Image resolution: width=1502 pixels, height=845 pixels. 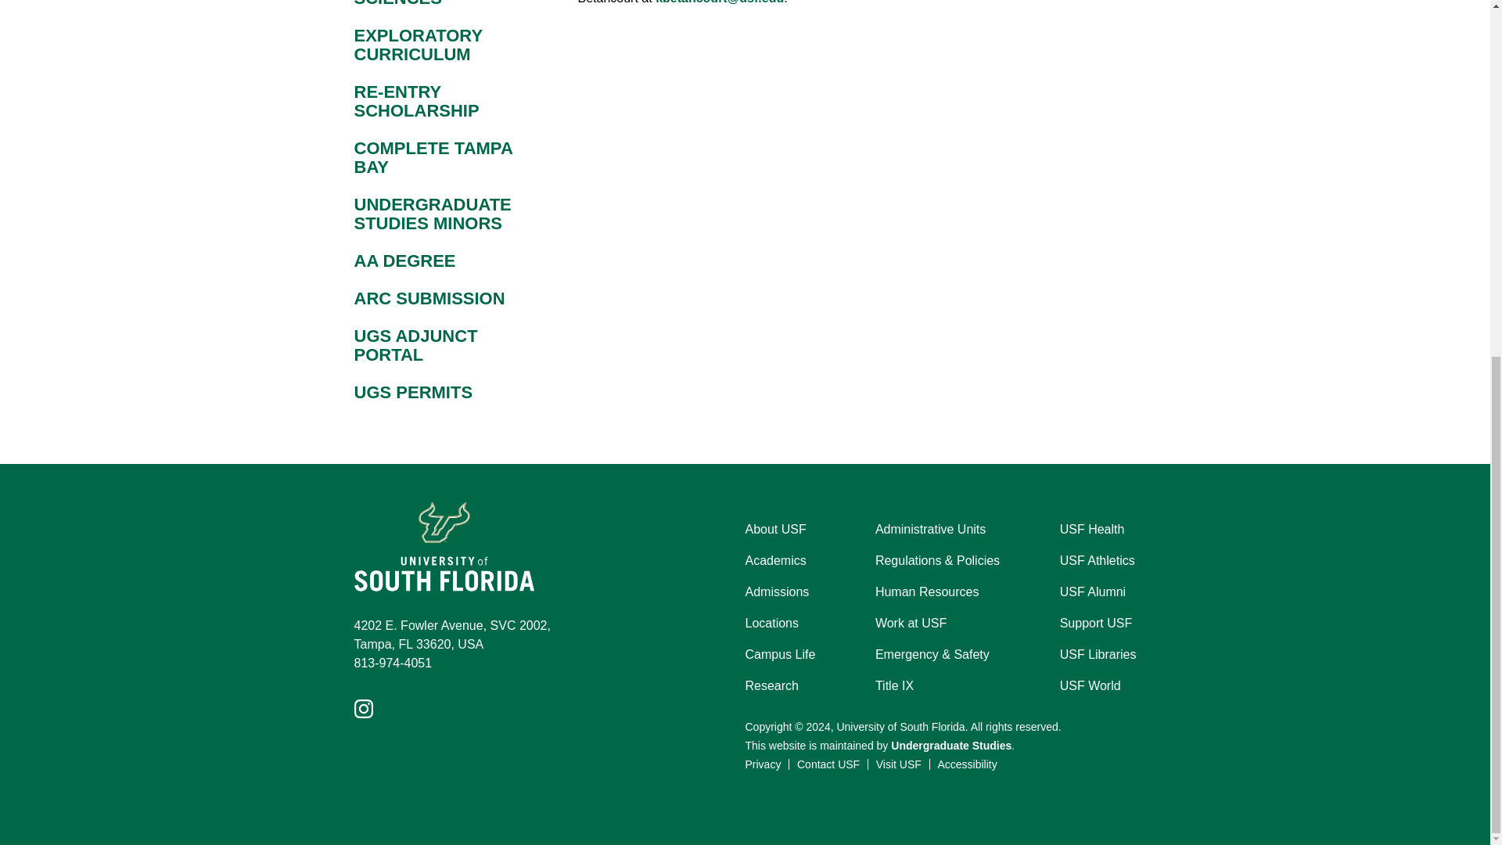 What do you see at coordinates (780, 654) in the screenshot?
I see `Campus Life` at bounding box center [780, 654].